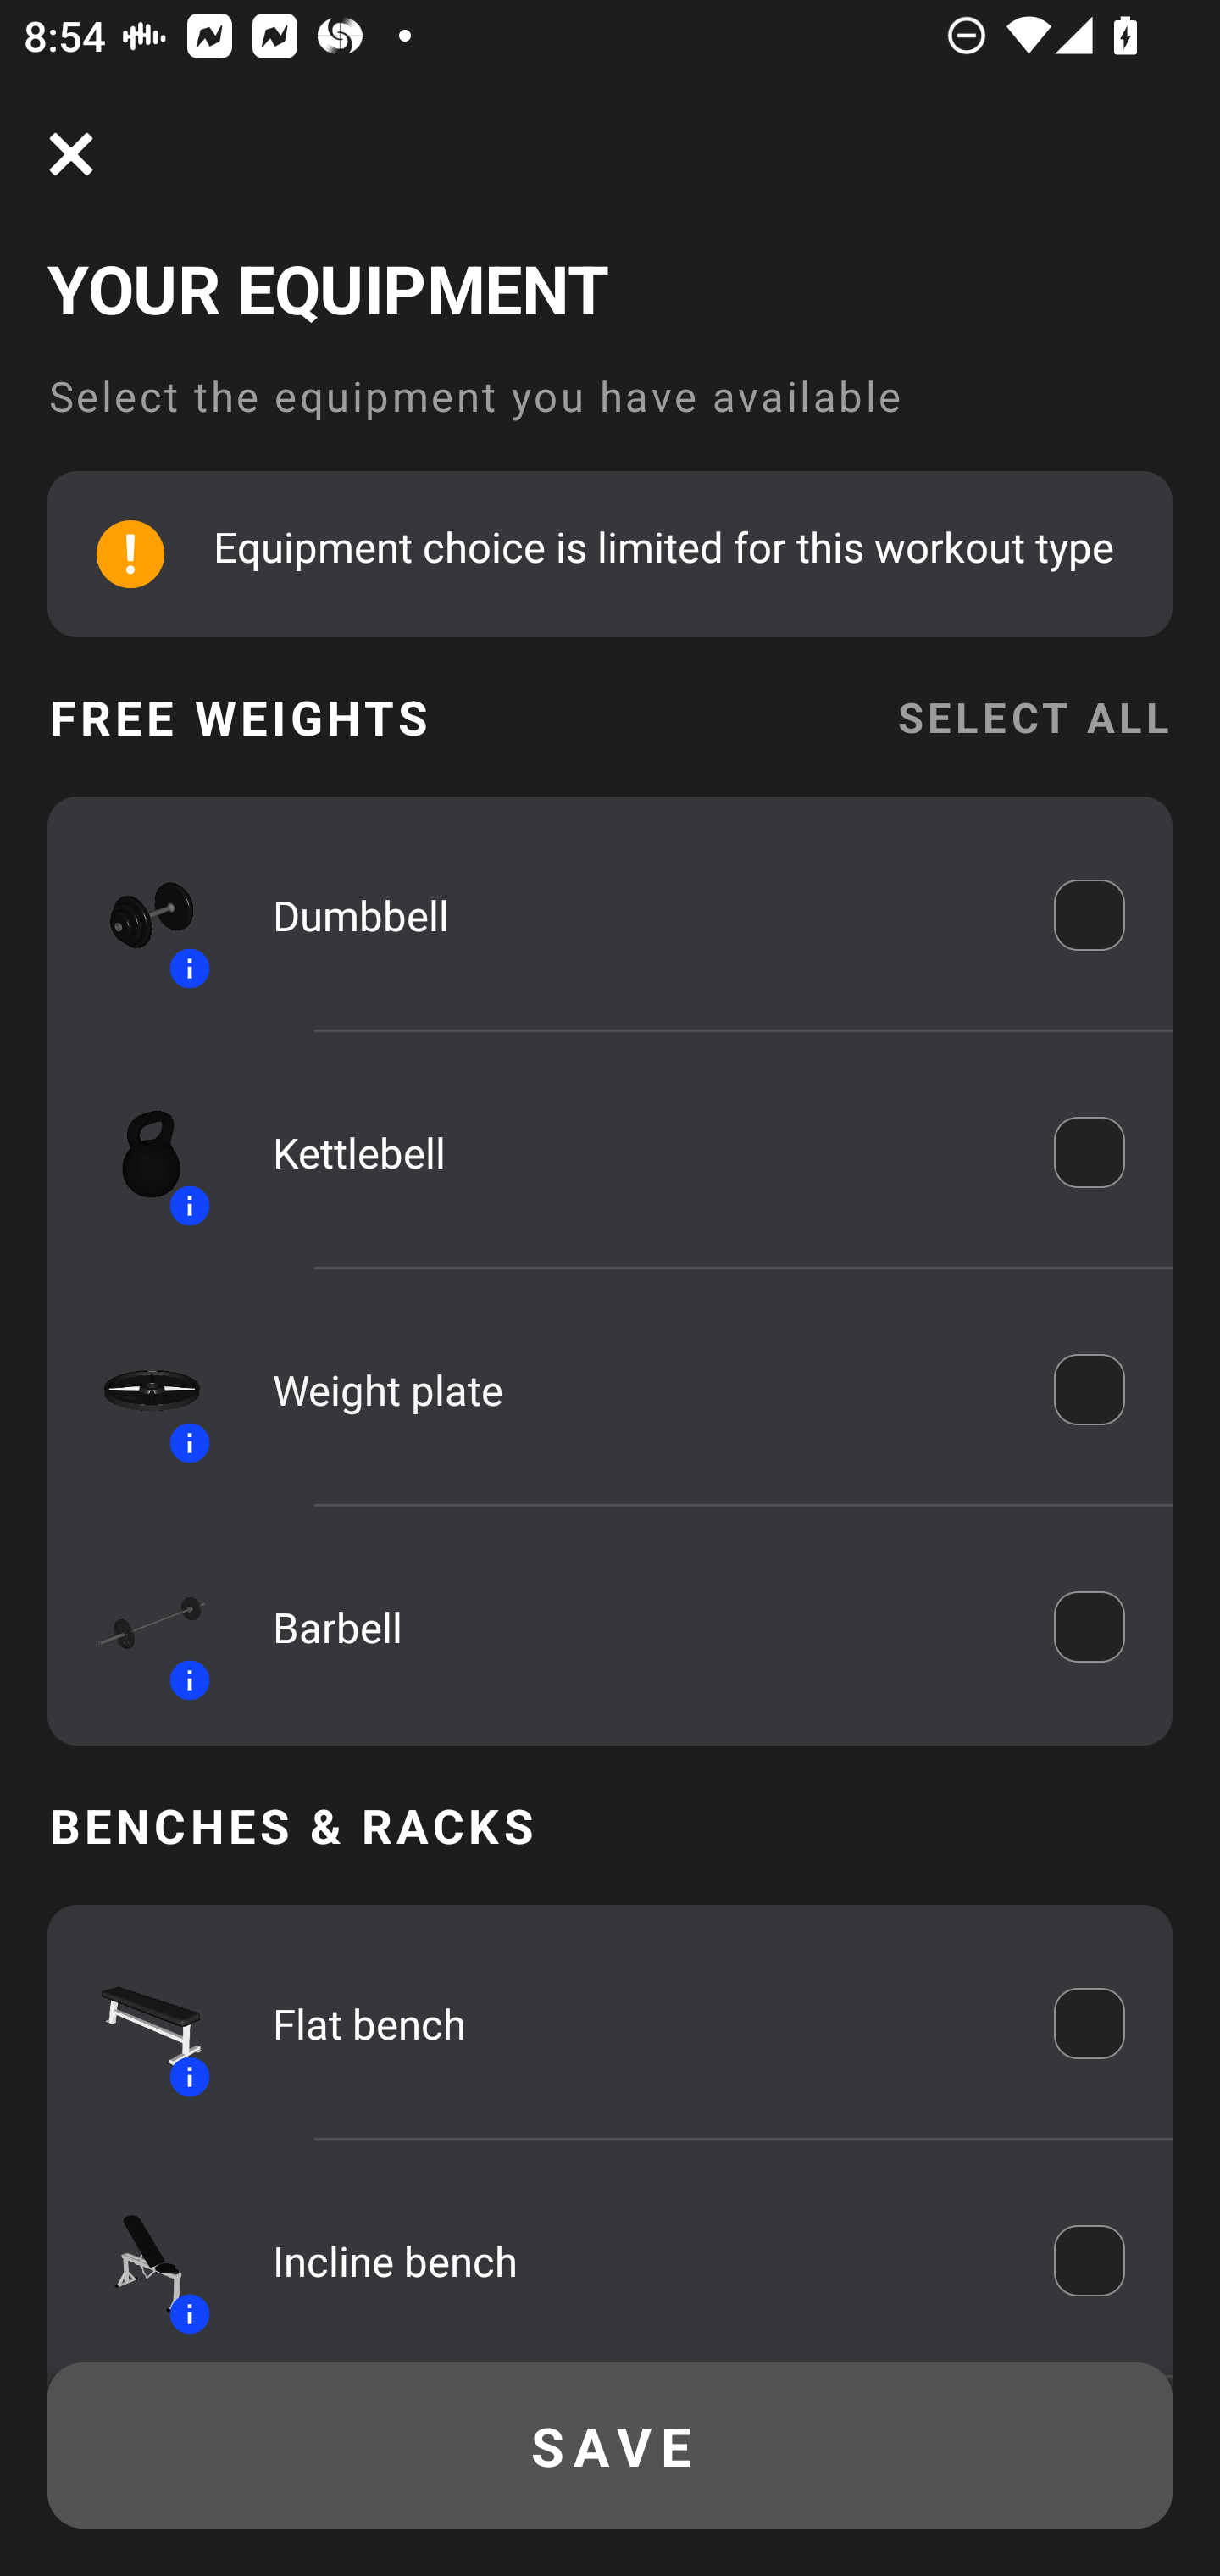  What do you see at coordinates (640, 1152) in the screenshot?
I see `Kettlebell` at bounding box center [640, 1152].